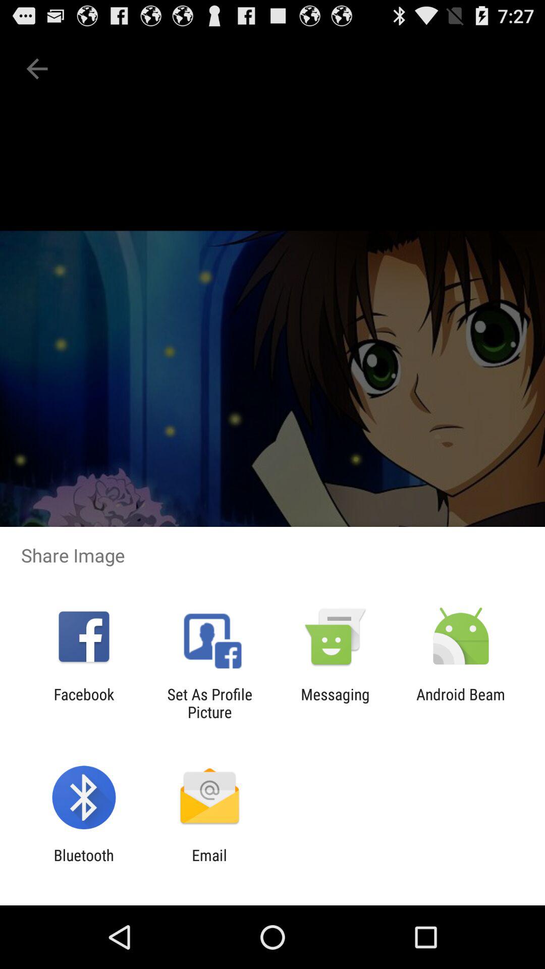  What do you see at coordinates (209, 864) in the screenshot?
I see `turn off app next to bluetooth item` at bounding box center [209, 864].